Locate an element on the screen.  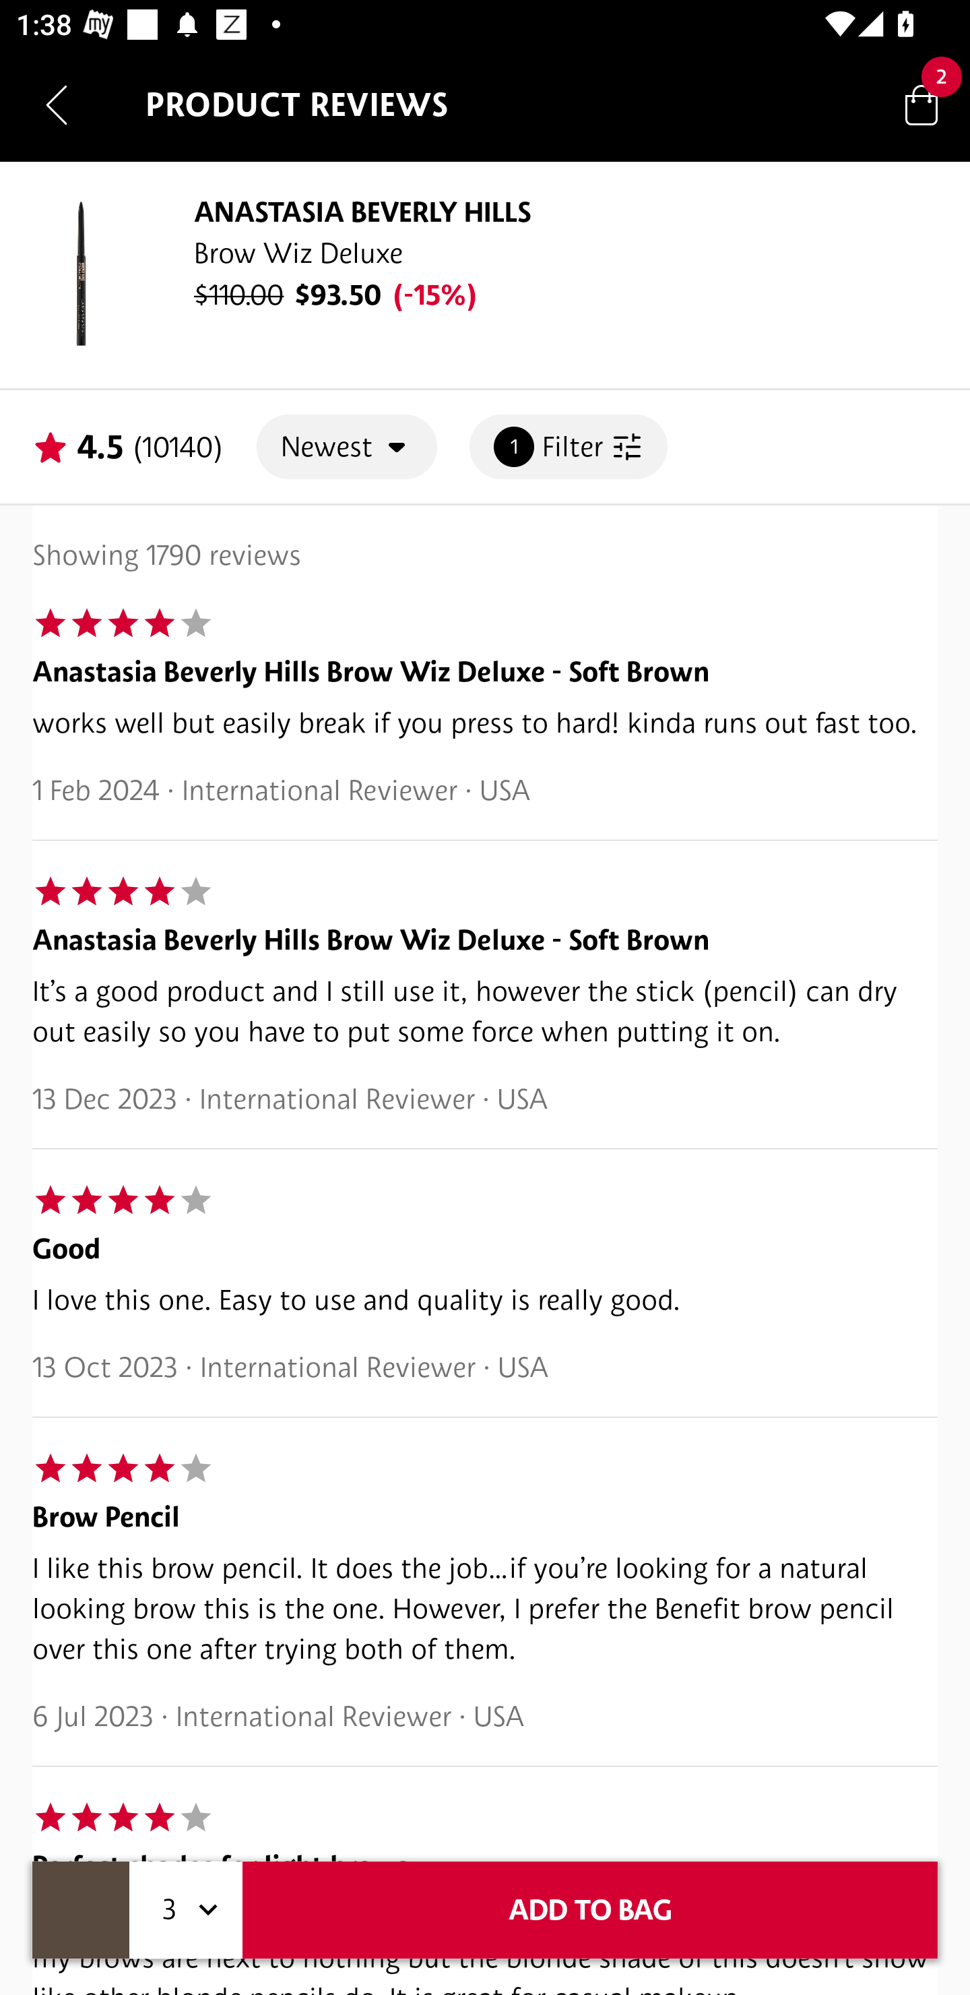
Newest is located at coordinates (347, 446).